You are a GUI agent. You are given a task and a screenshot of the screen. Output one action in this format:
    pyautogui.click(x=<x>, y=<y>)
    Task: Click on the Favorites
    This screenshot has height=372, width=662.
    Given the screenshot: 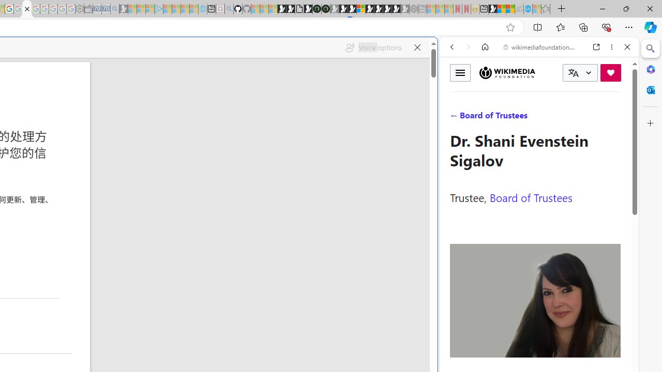 What is the action you would take?
    pyautogui.click(x=560, y=27)
    